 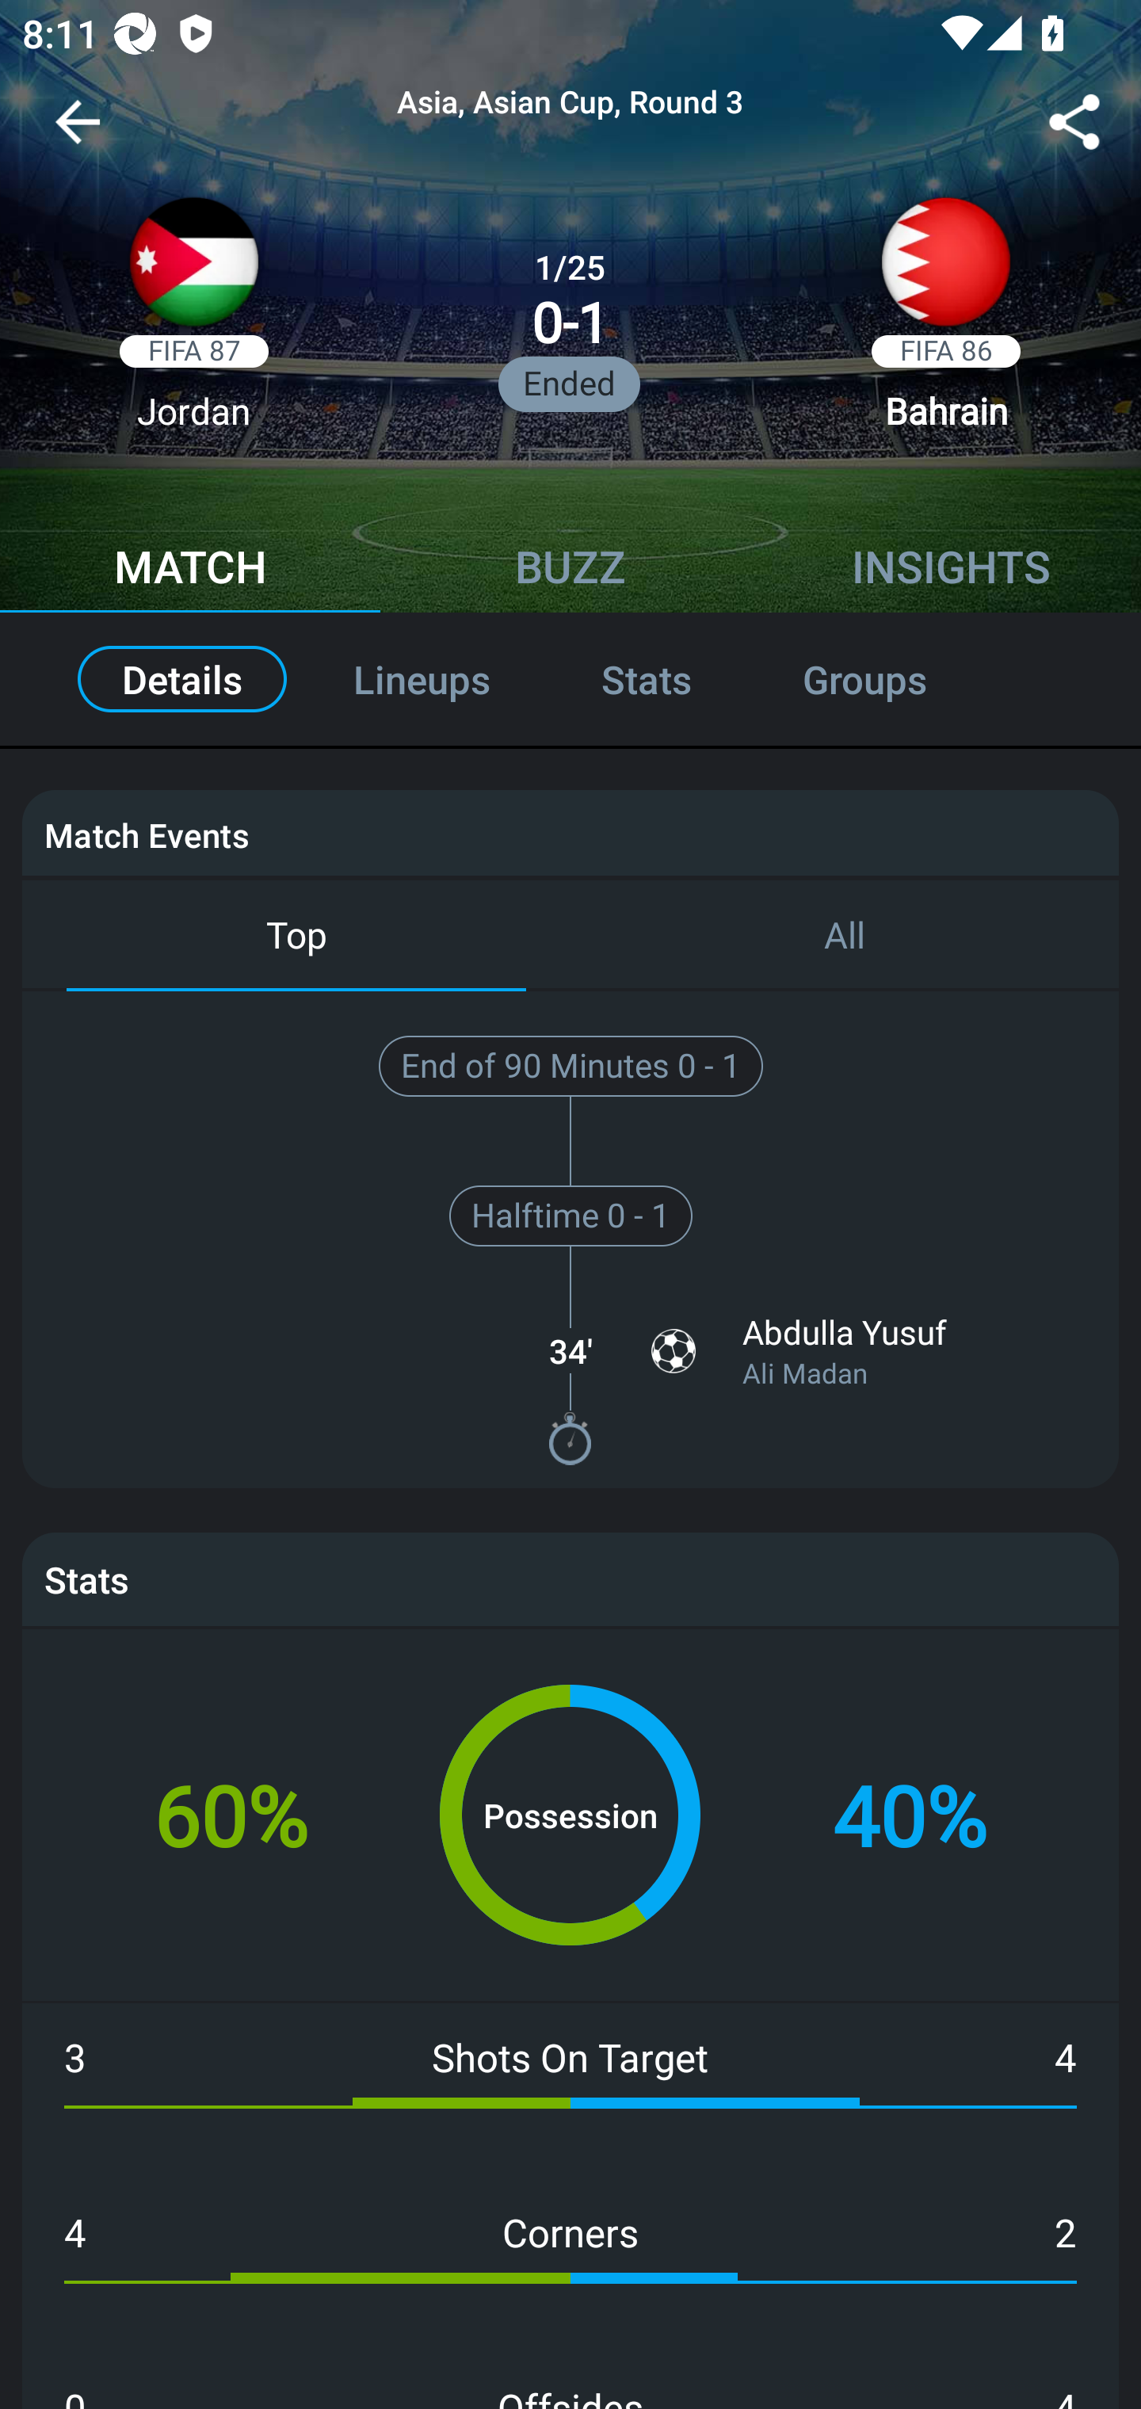 What do you see at coordinates (570, 2090) in the screenshot?
I see `3 Shots On Target 4 43.0 57.0` at bounding box center [570, 2090].